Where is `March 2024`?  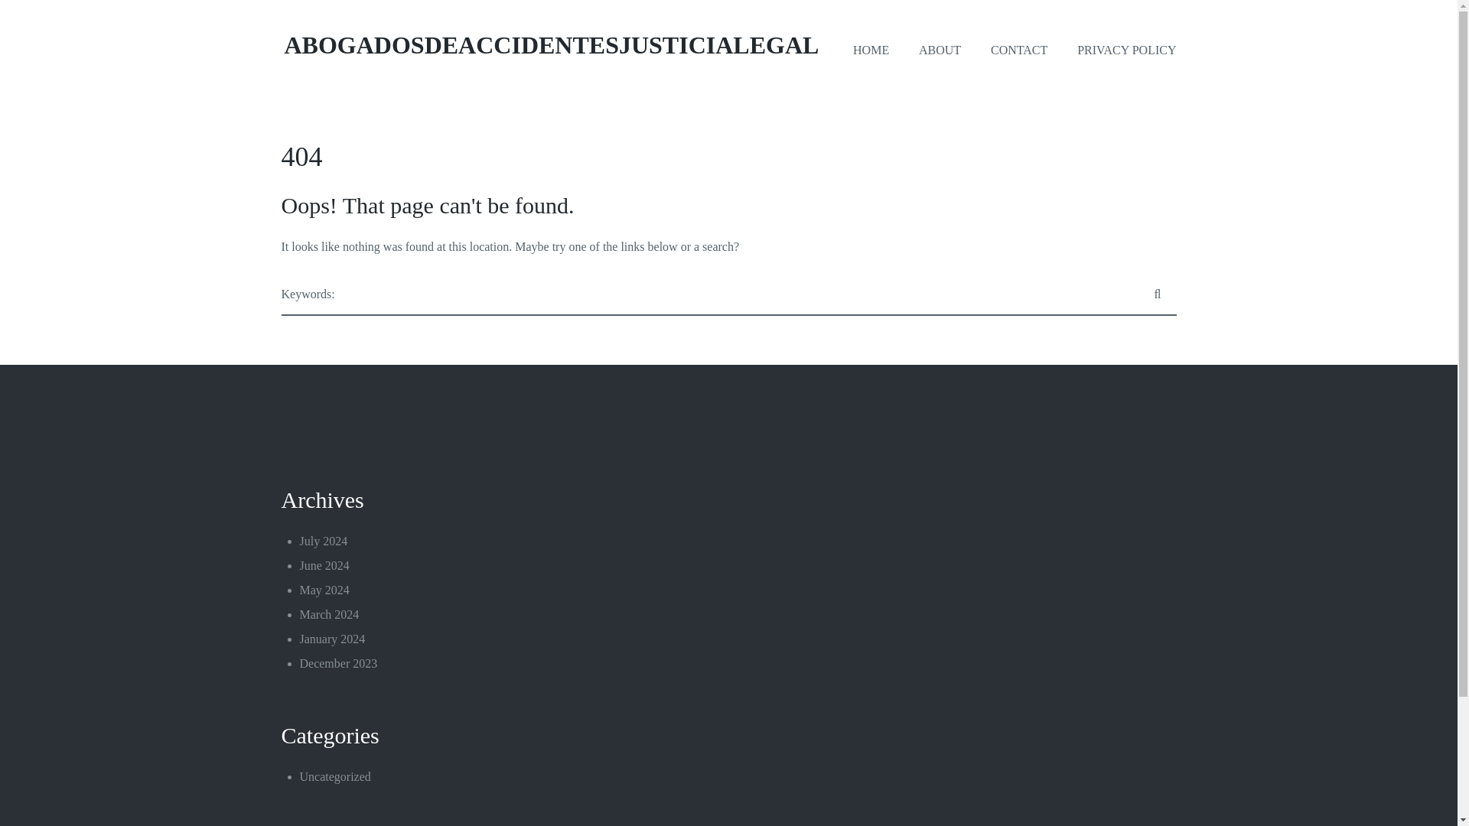
March 2024 is located at coordinates (329, 614).